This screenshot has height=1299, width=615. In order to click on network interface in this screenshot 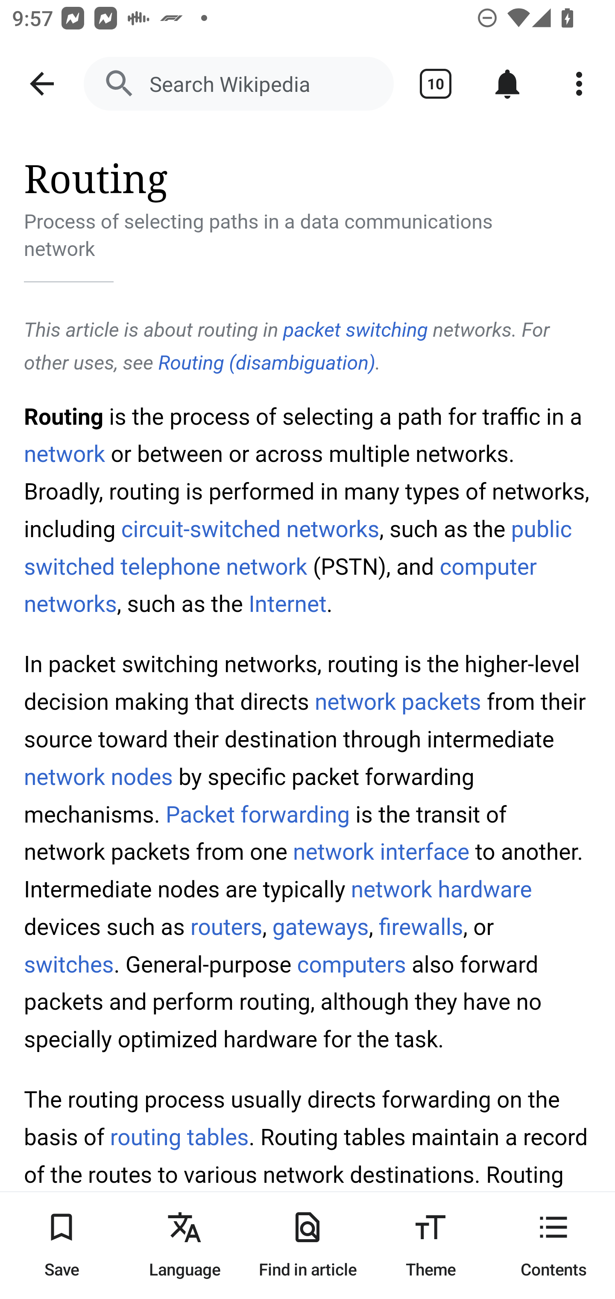, I will do `click(381, 851)`.